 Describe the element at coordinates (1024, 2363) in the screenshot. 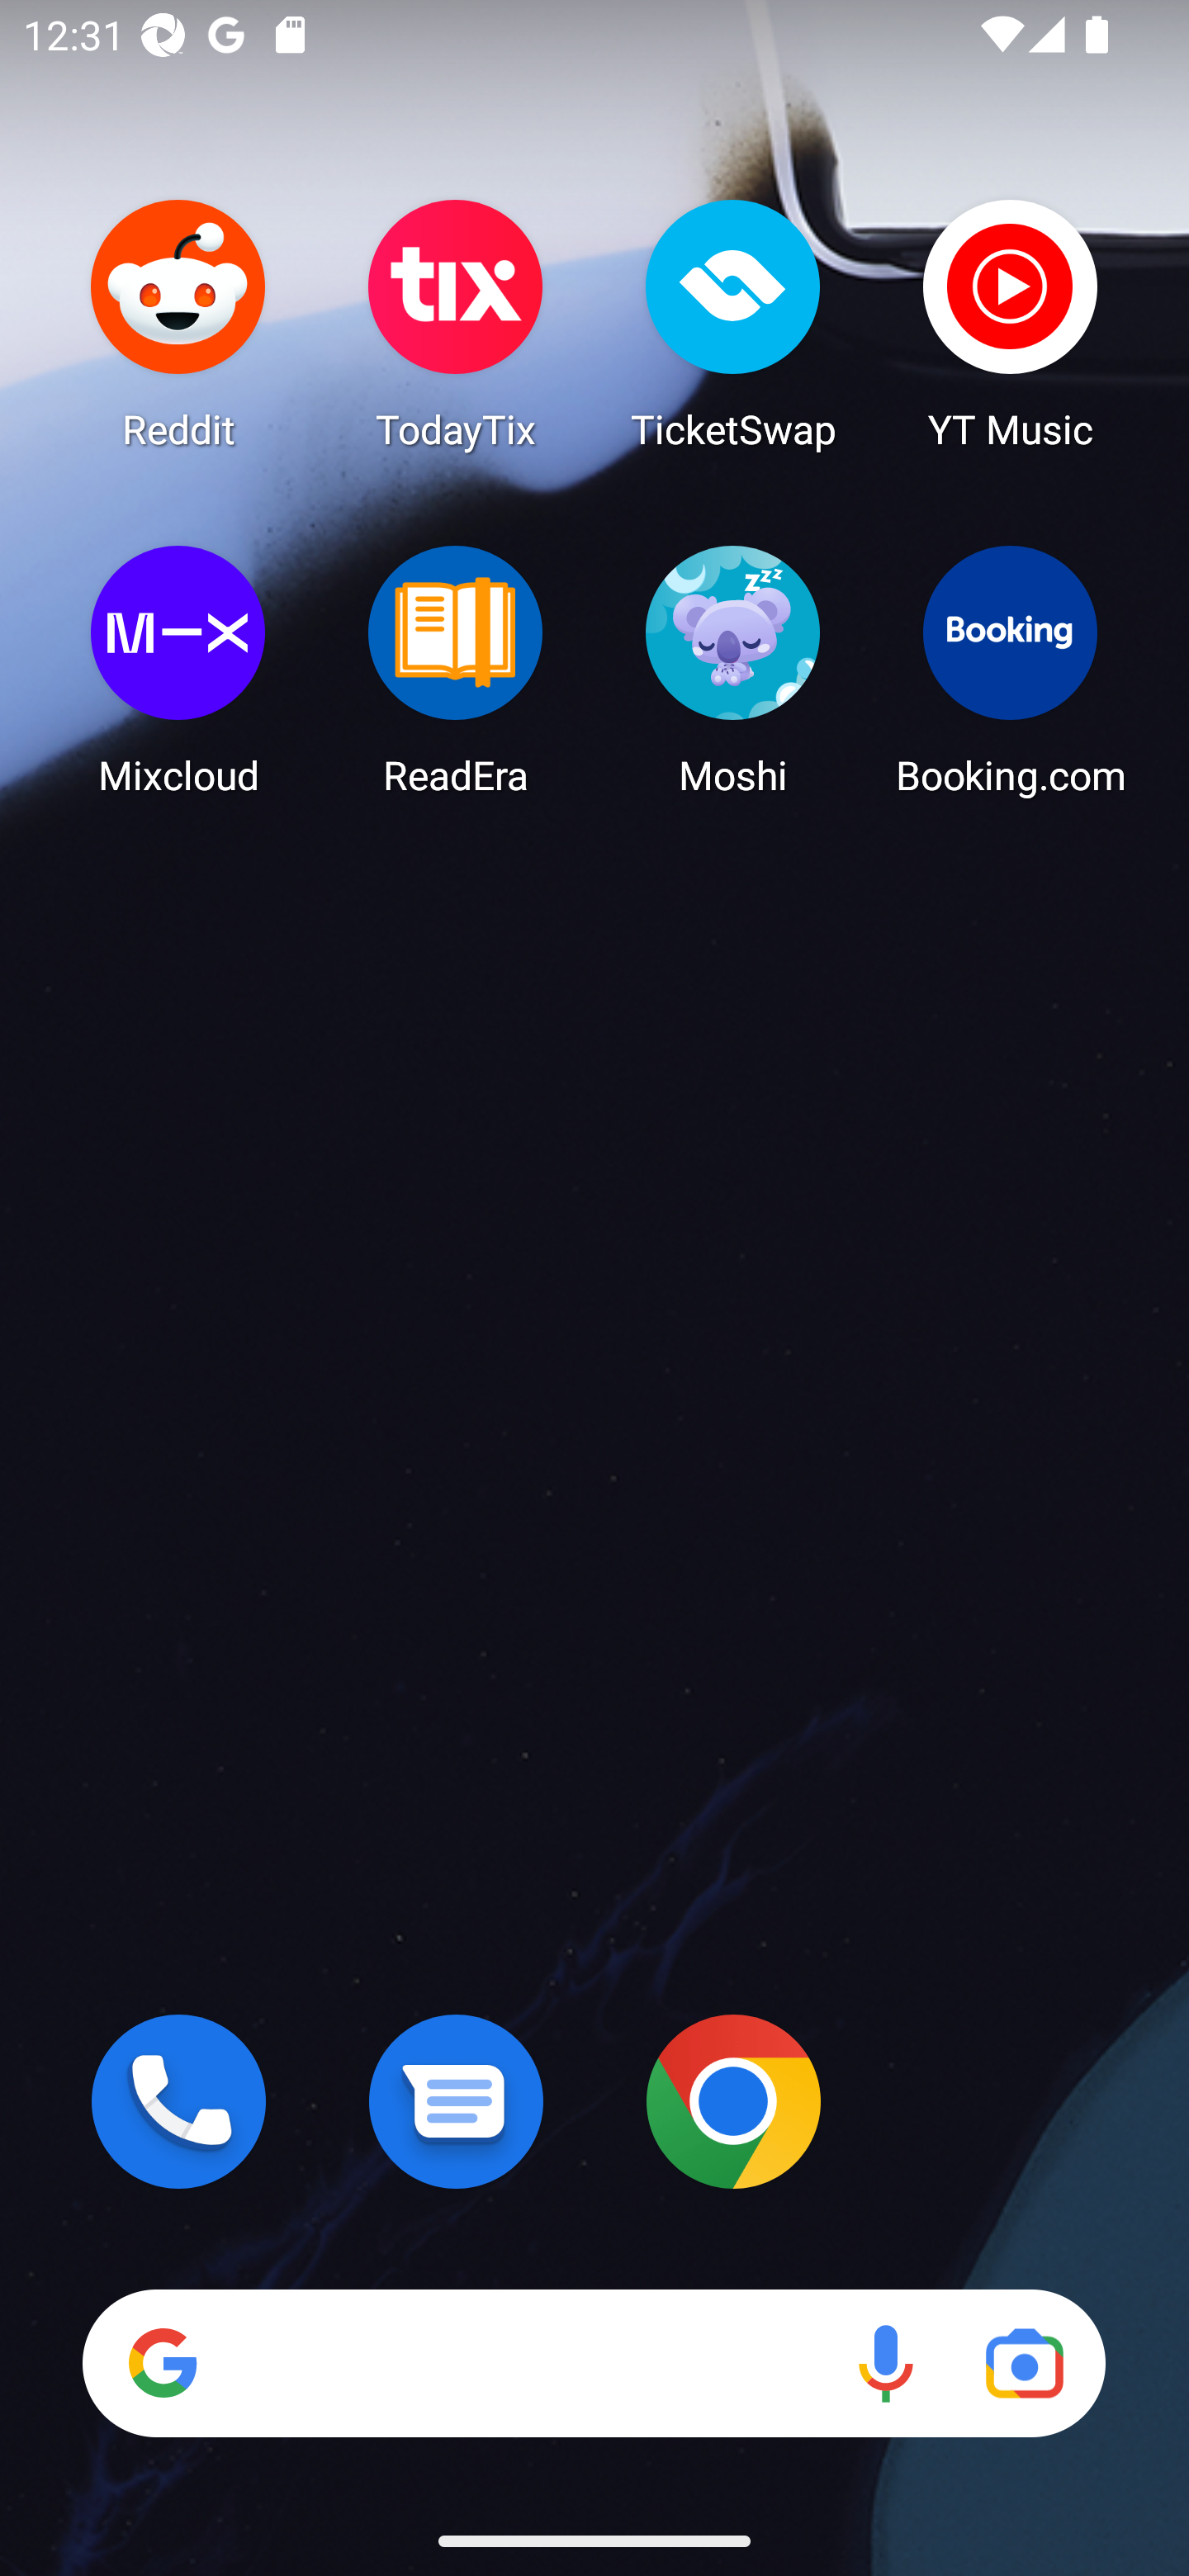

I see `Google Lens` at that location.